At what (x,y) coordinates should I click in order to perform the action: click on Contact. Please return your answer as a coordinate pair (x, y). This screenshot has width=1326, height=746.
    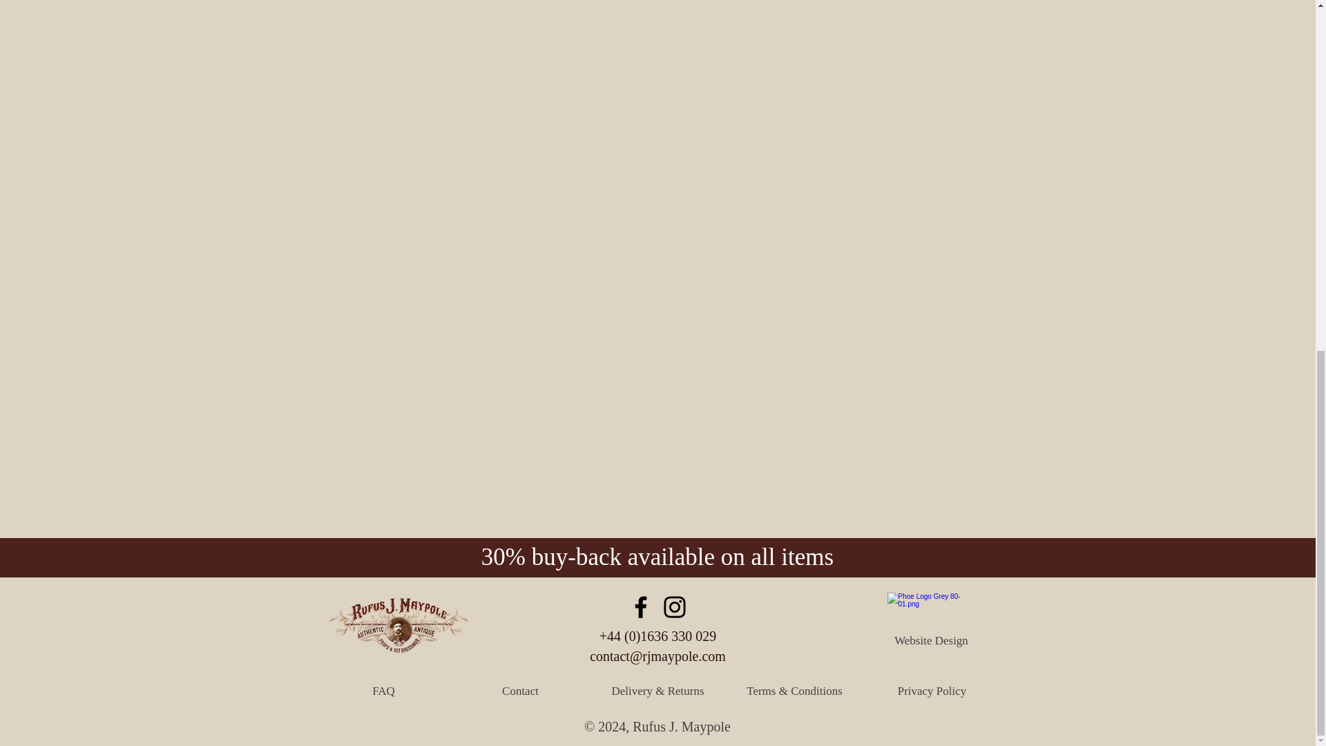
    Looking at the image, I should click on (519, 691).